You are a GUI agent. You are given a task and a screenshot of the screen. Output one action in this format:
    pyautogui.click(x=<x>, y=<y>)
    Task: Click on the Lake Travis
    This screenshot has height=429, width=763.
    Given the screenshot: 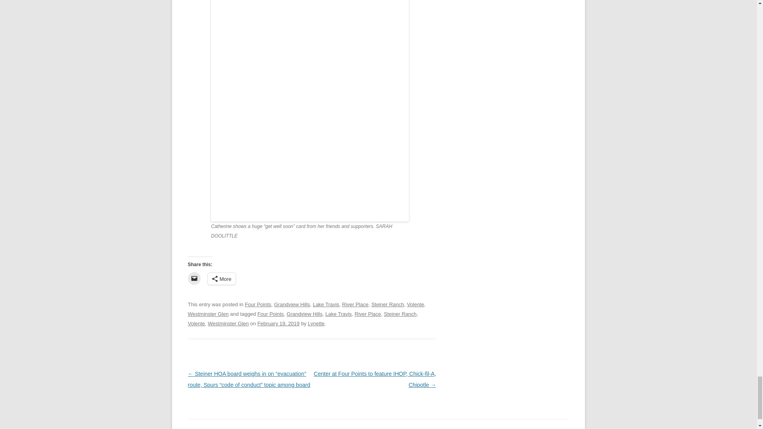 What is the action you would take?
    pyautogui.click(x=326, y=304)
    